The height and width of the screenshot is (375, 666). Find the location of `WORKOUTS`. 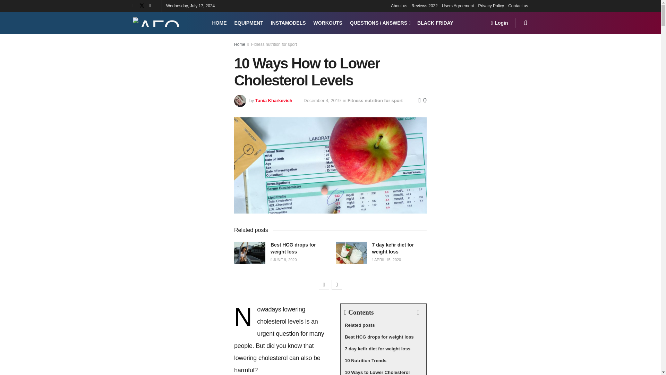

WORKOUTS is located at coordinates (328, 23).